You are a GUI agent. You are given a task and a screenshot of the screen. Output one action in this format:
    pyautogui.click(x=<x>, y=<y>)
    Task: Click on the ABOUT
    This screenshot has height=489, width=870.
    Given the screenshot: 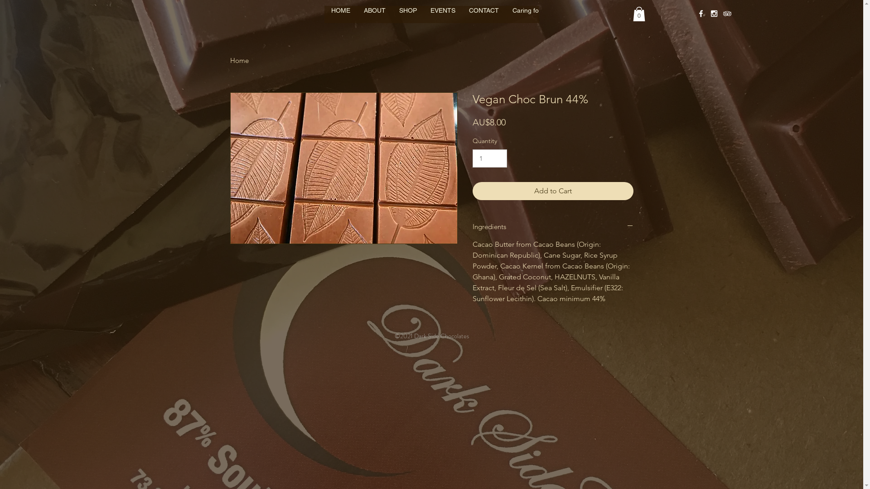 What is the action you would take?
    pyautogui.click(x=375, y=17)
    